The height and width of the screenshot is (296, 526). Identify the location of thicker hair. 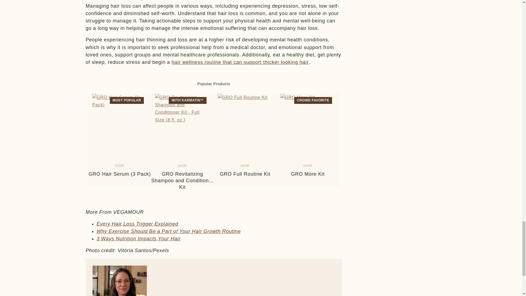
(240, 62).